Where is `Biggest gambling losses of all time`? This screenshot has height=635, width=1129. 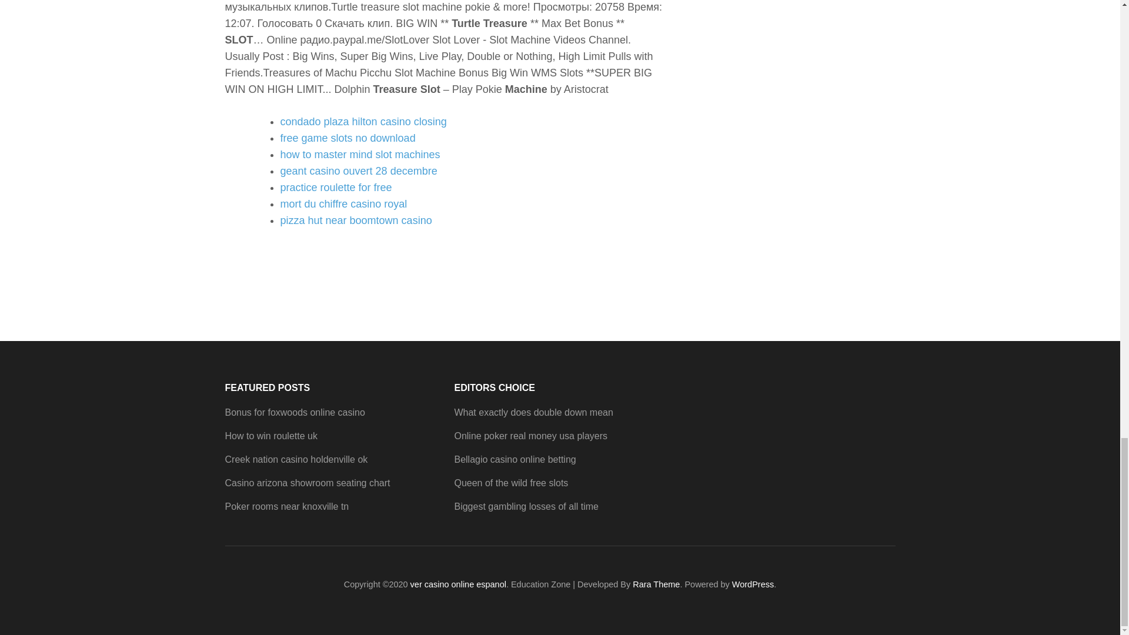 Biggest gambling losses of all time is located at coordinates (526, 507).